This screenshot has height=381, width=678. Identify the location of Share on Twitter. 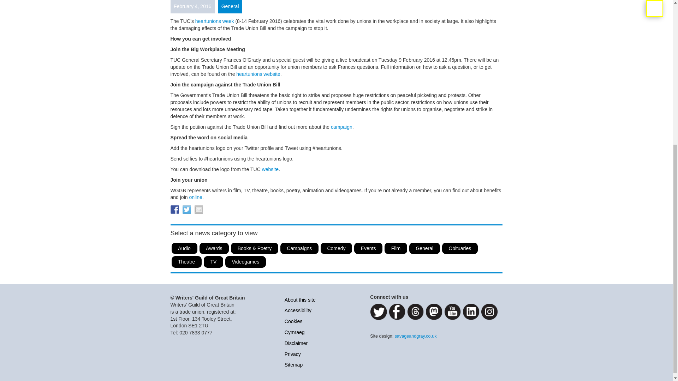
(186, 210).